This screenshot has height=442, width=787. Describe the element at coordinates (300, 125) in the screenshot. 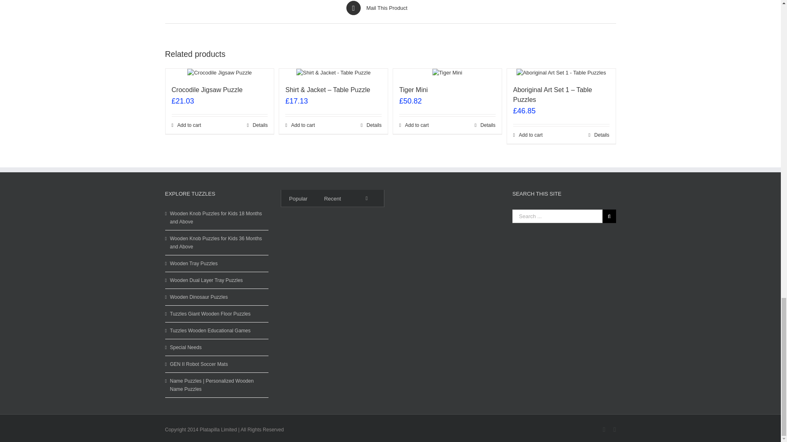

I see `Add to cart` at that location.